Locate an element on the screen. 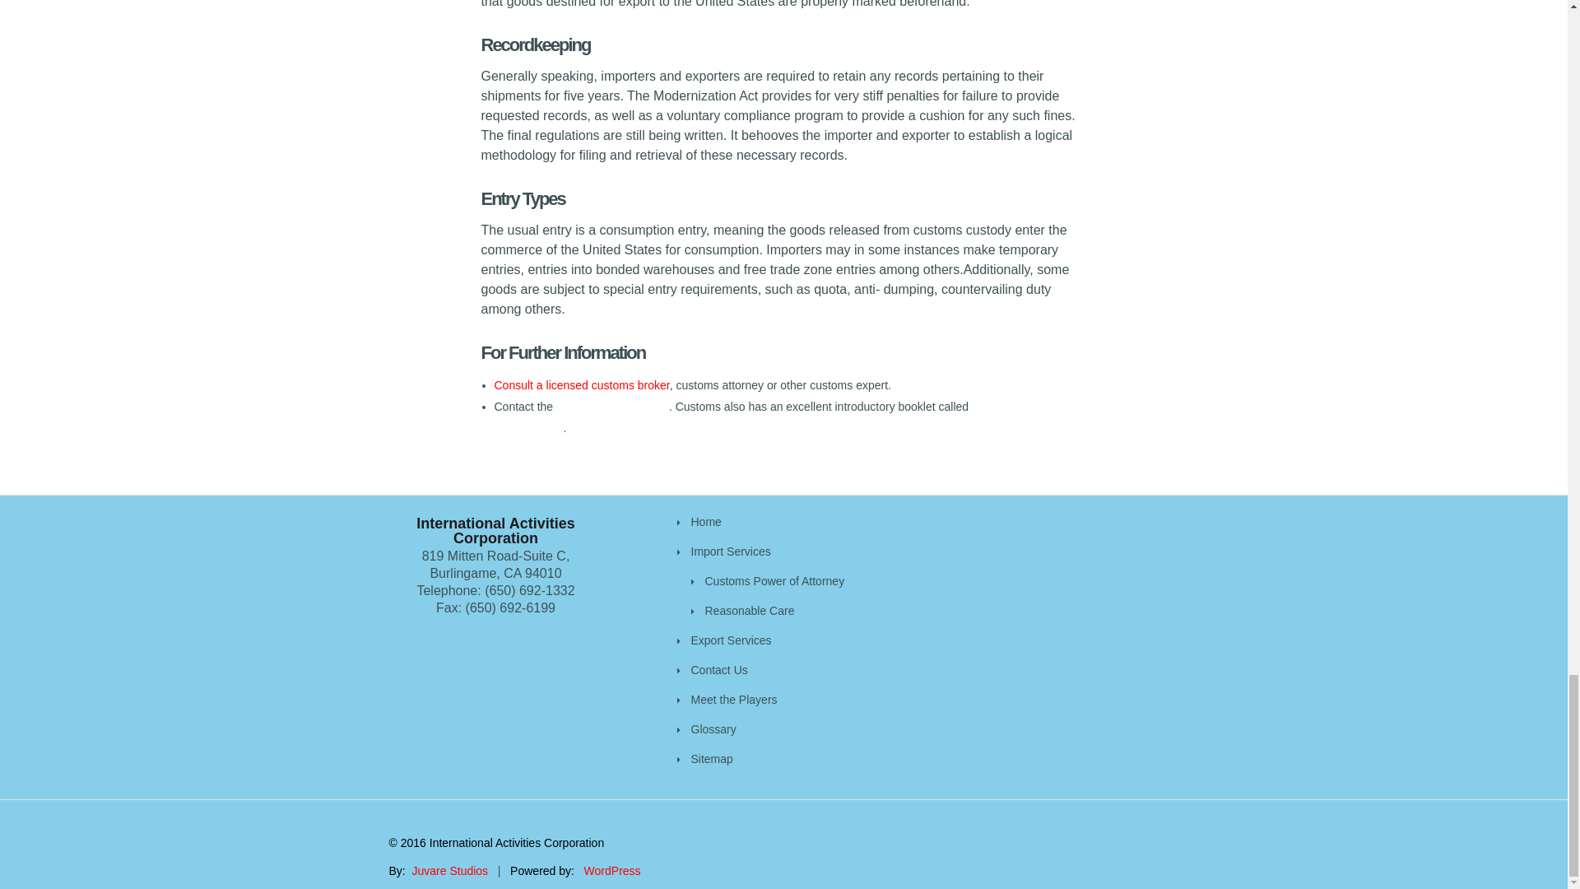  U.S. Customs Service is located at coordinates (612, 407).